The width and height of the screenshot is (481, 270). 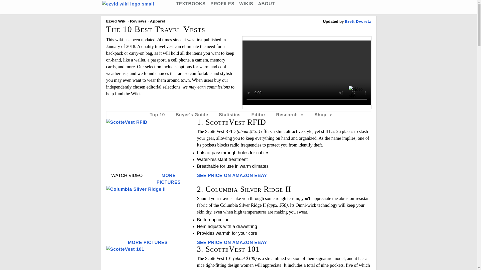 I want to click on Top 10, so click(x=157, y=114).